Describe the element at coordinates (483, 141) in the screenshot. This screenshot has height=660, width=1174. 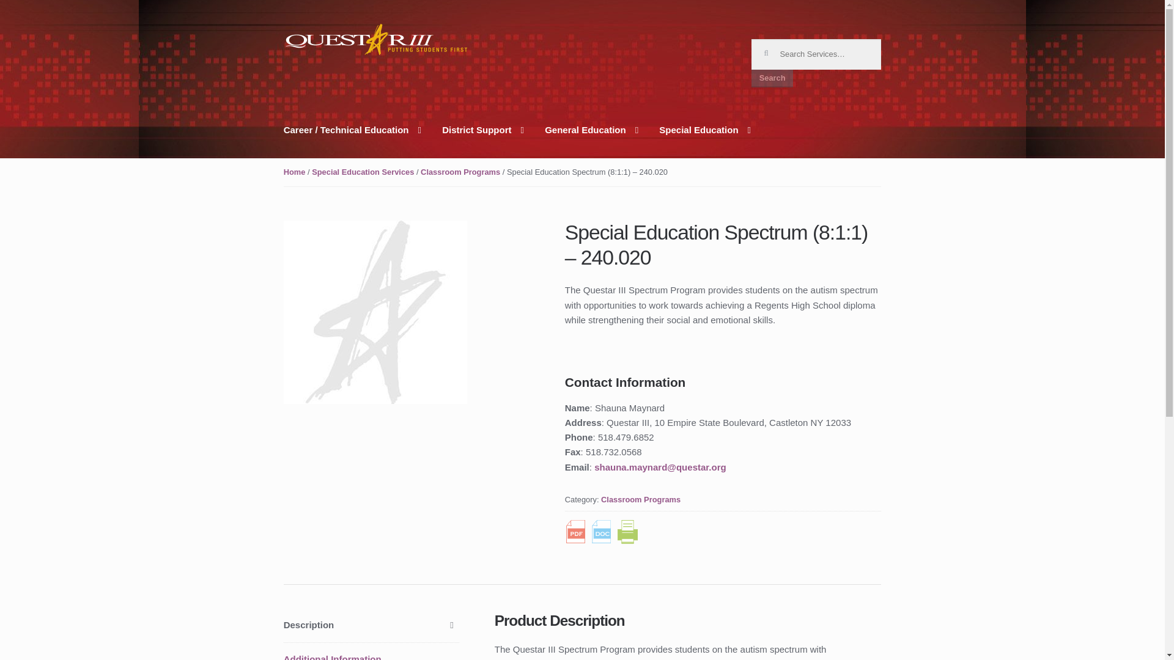
I see `District Support` at that location.